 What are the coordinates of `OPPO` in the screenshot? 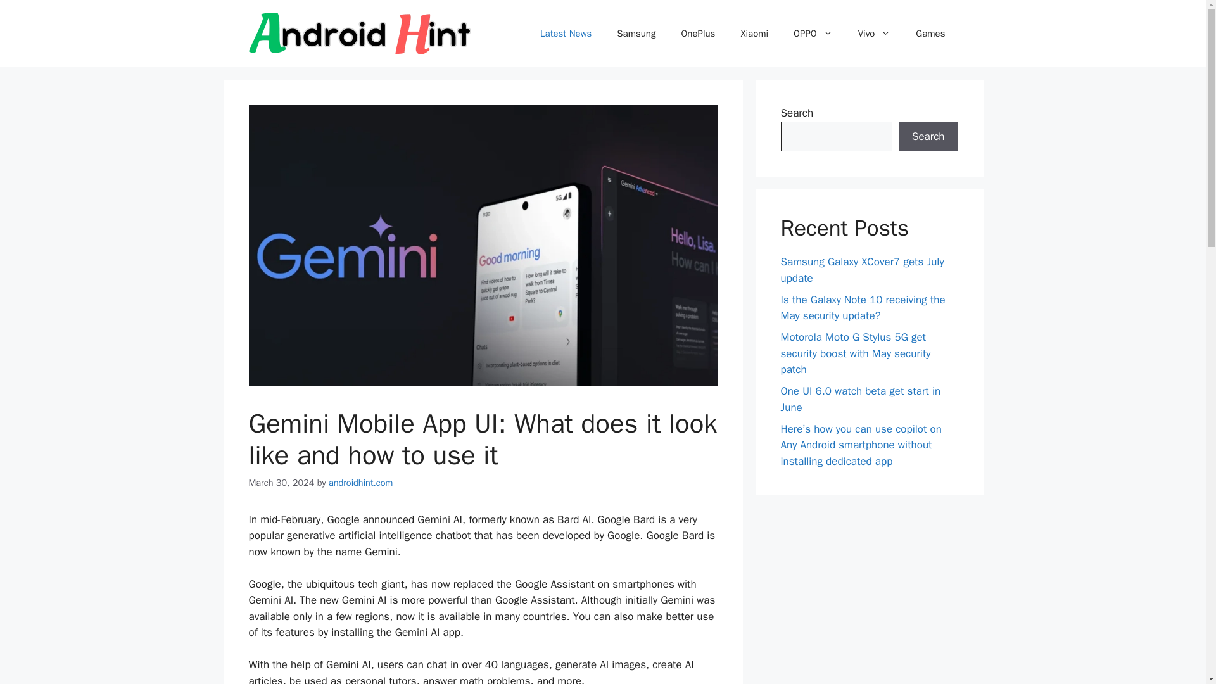 It's located at (813, 33).